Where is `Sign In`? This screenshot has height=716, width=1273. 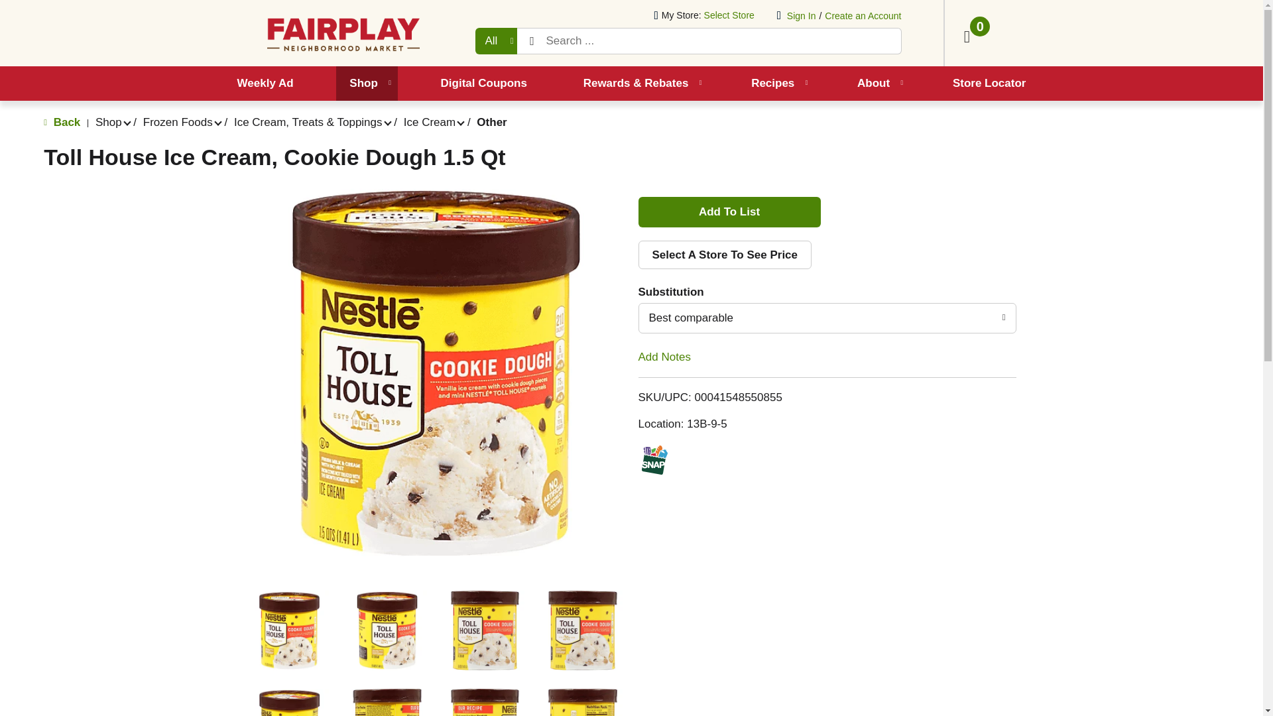 Sign In is located at coordinates (801, 16).